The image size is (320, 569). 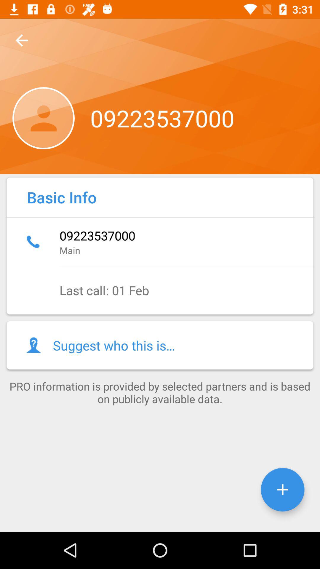 I want to click on turn on last call 01 item, so click(x=160, y=290).